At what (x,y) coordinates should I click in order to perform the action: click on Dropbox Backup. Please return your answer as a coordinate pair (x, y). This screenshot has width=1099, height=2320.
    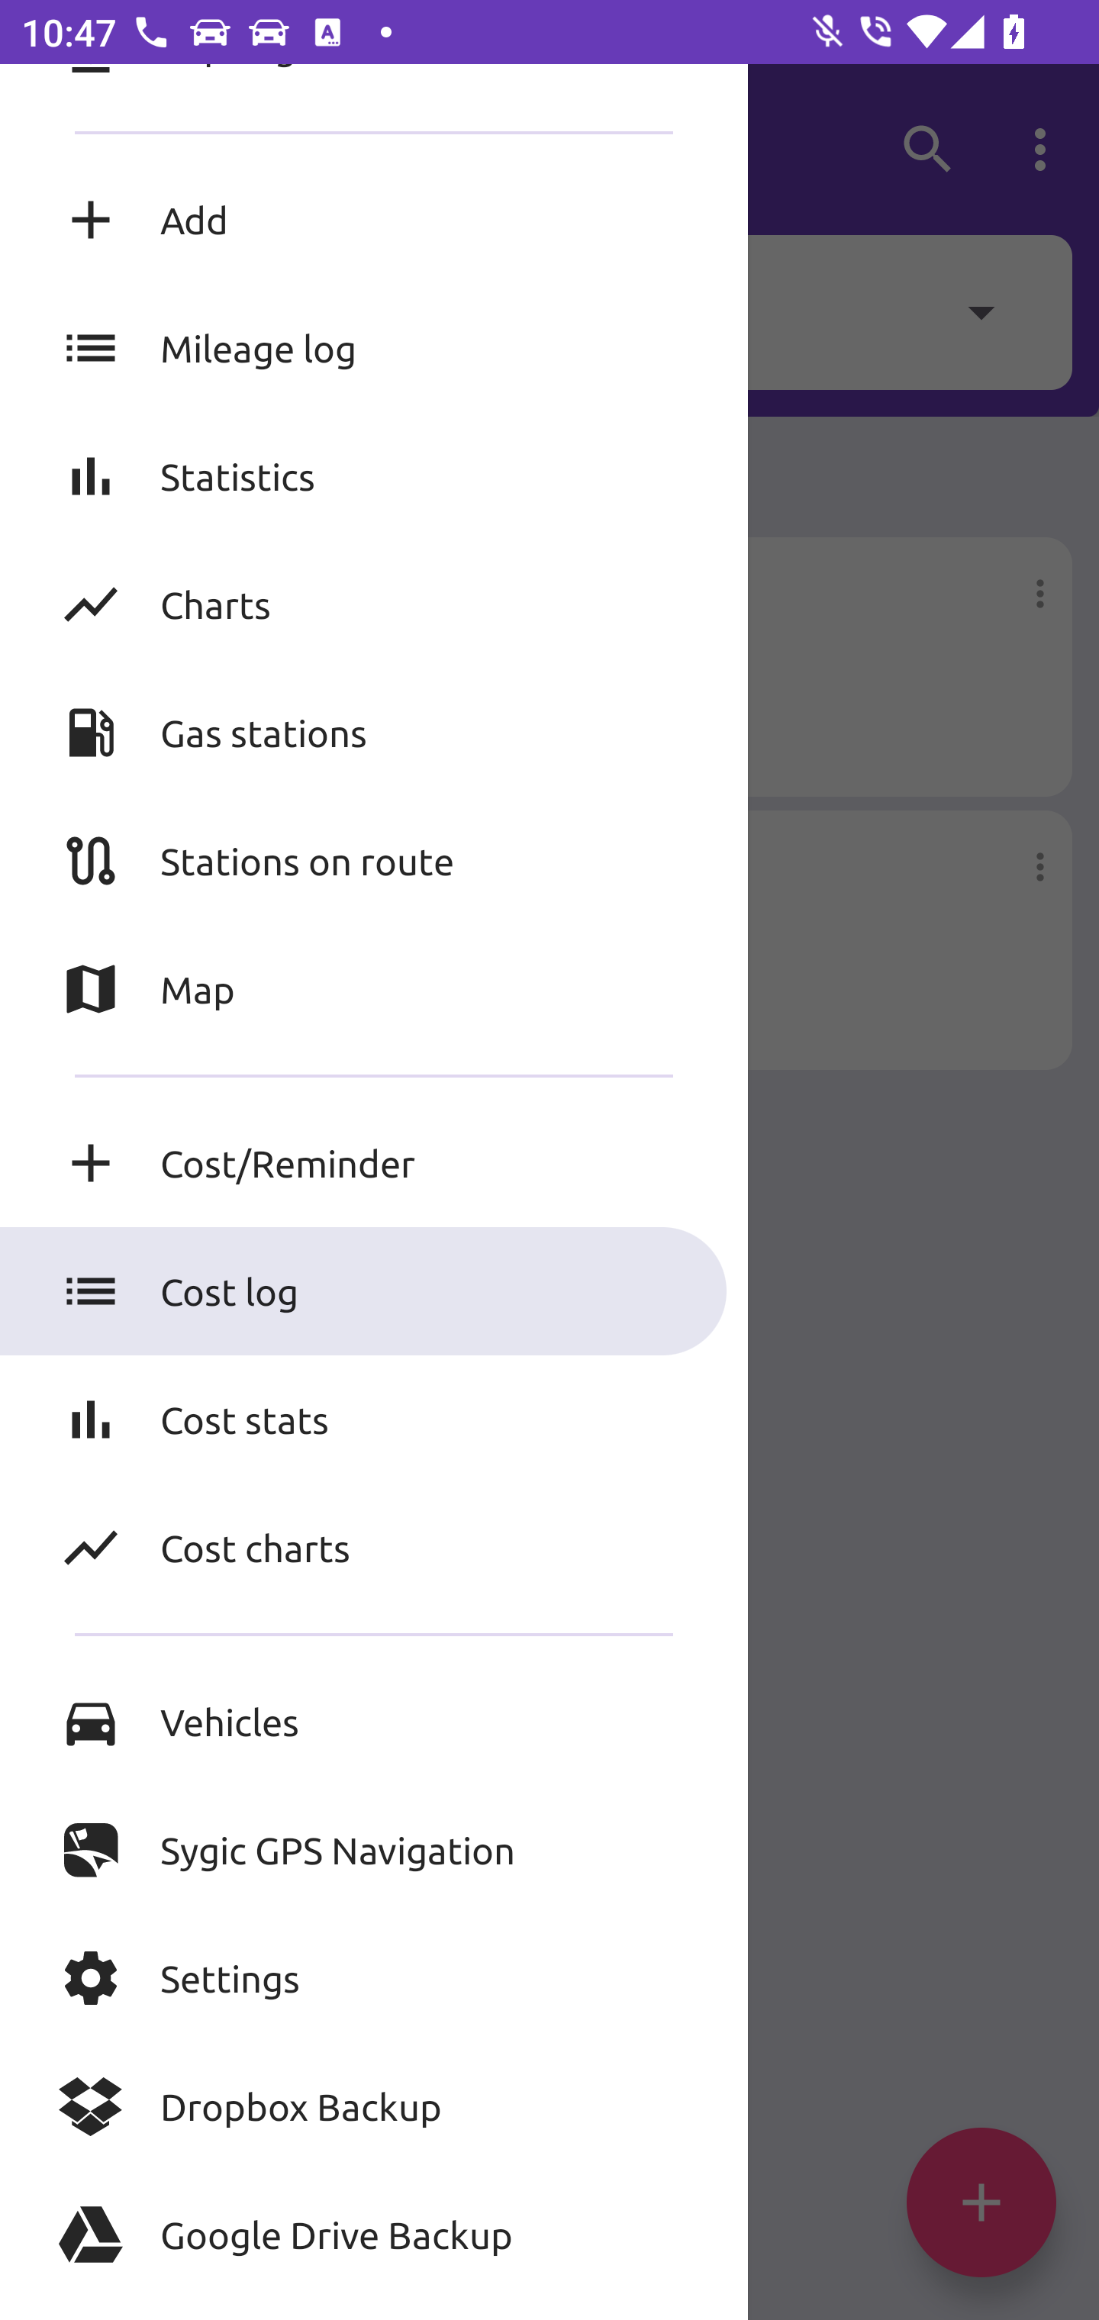
    Looking at the image, I should click on (374, 2106).